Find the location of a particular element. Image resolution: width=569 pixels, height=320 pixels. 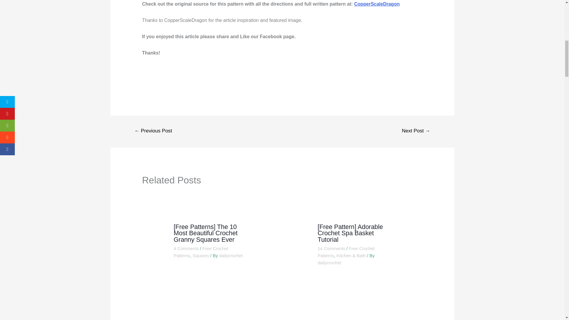

View all posts by dailycrochet is located at coordinates (330, 263).